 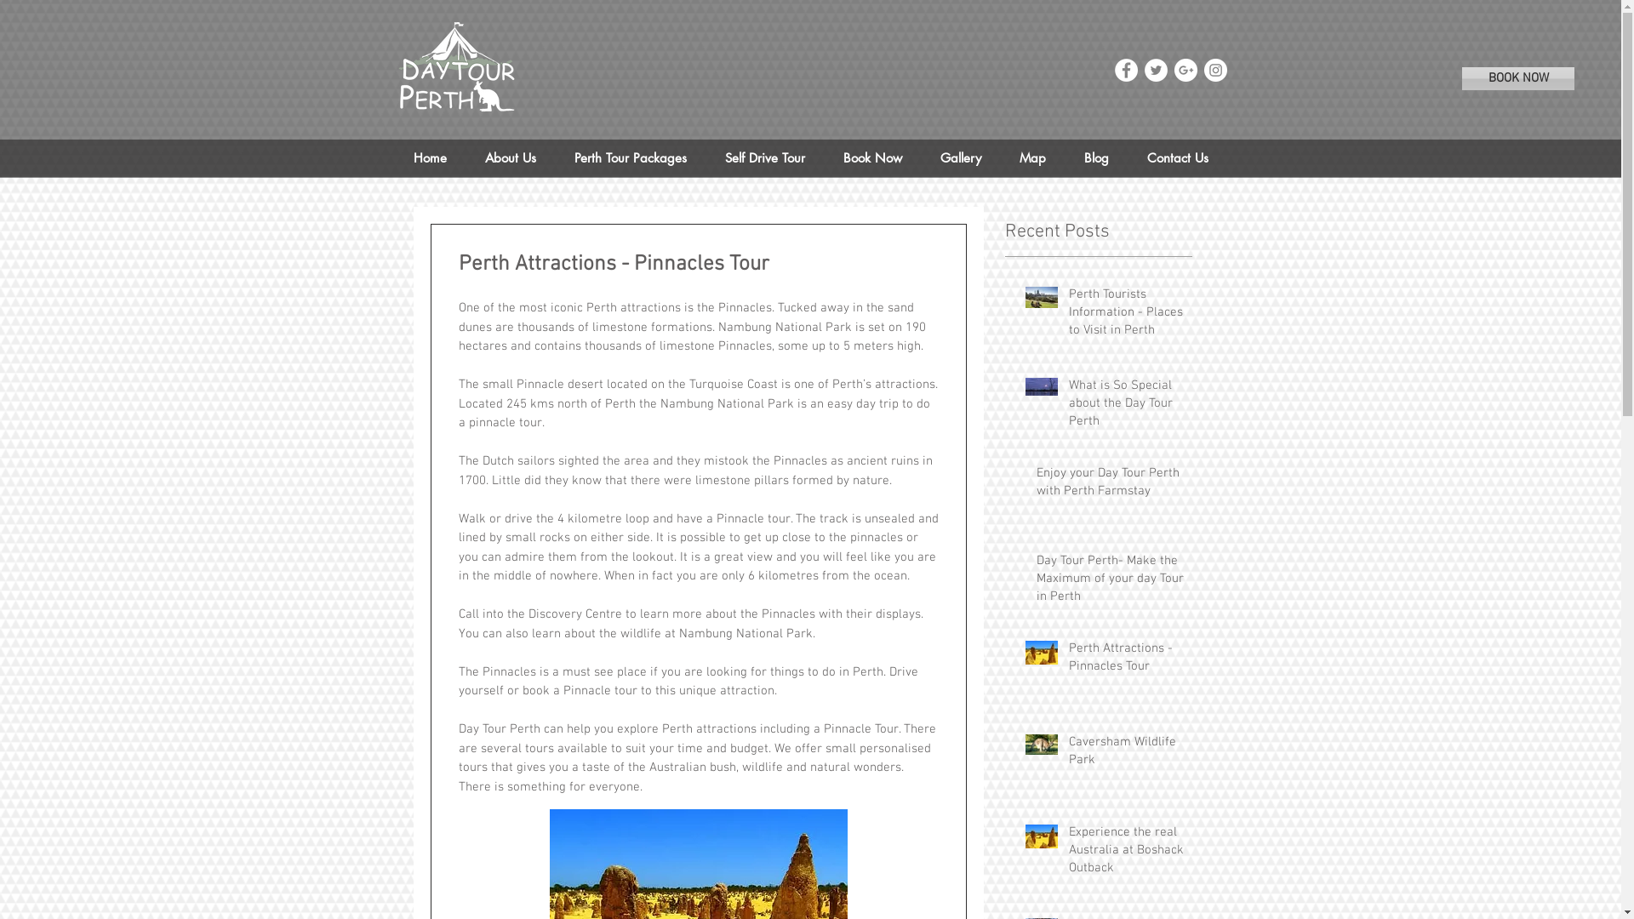 What do you see at coordinates (511, 158) in the screenshot?
I see `About Us` at bounding box center [511, 158].